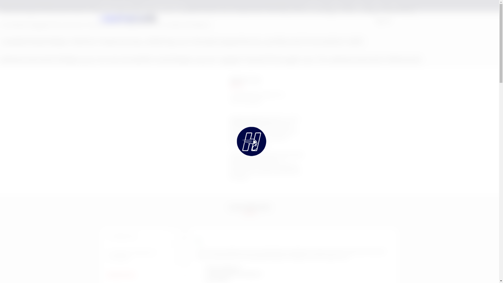 The image size is (503, 283). I want to click on INDUSTRIES, so click(249, 21).